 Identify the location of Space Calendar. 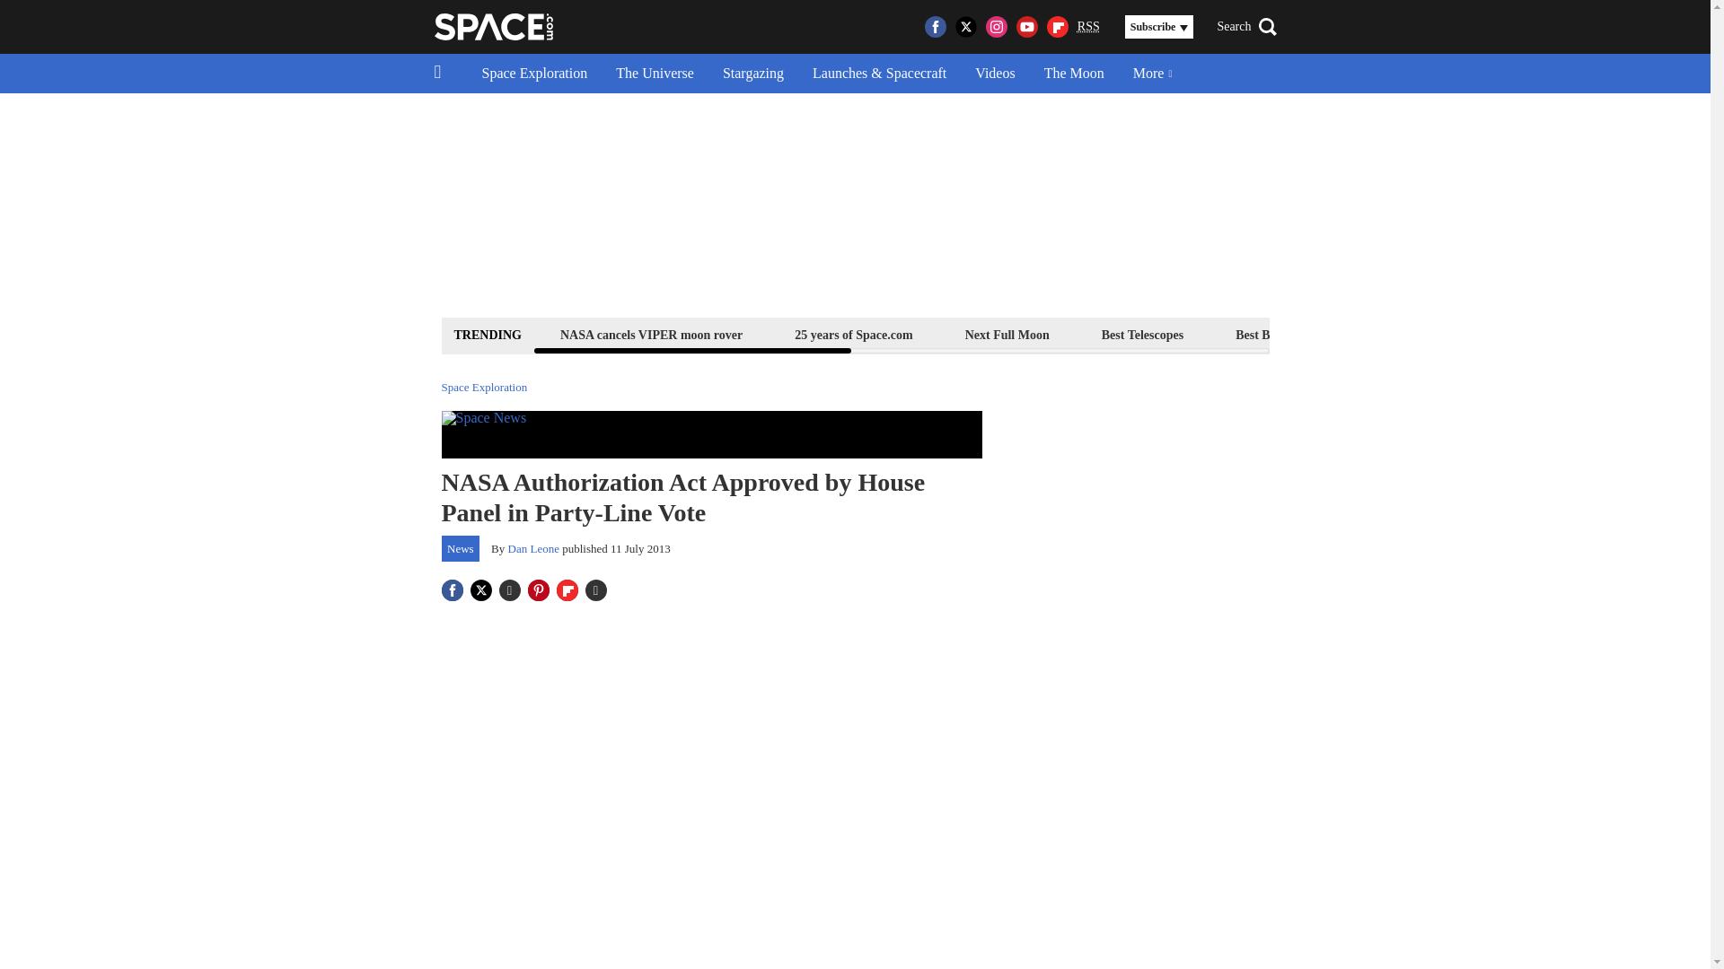
(1575, 334).